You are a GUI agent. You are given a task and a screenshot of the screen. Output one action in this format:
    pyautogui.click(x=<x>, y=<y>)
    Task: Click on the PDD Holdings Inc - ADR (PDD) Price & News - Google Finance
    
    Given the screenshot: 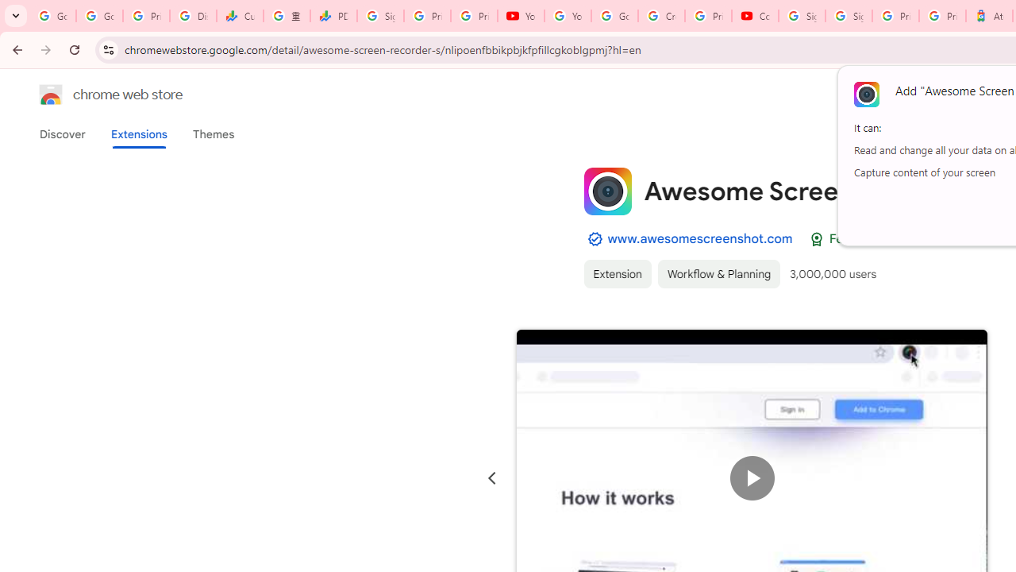 What is the action you would take?
    pyautogui.click(x=333, y=16)
    